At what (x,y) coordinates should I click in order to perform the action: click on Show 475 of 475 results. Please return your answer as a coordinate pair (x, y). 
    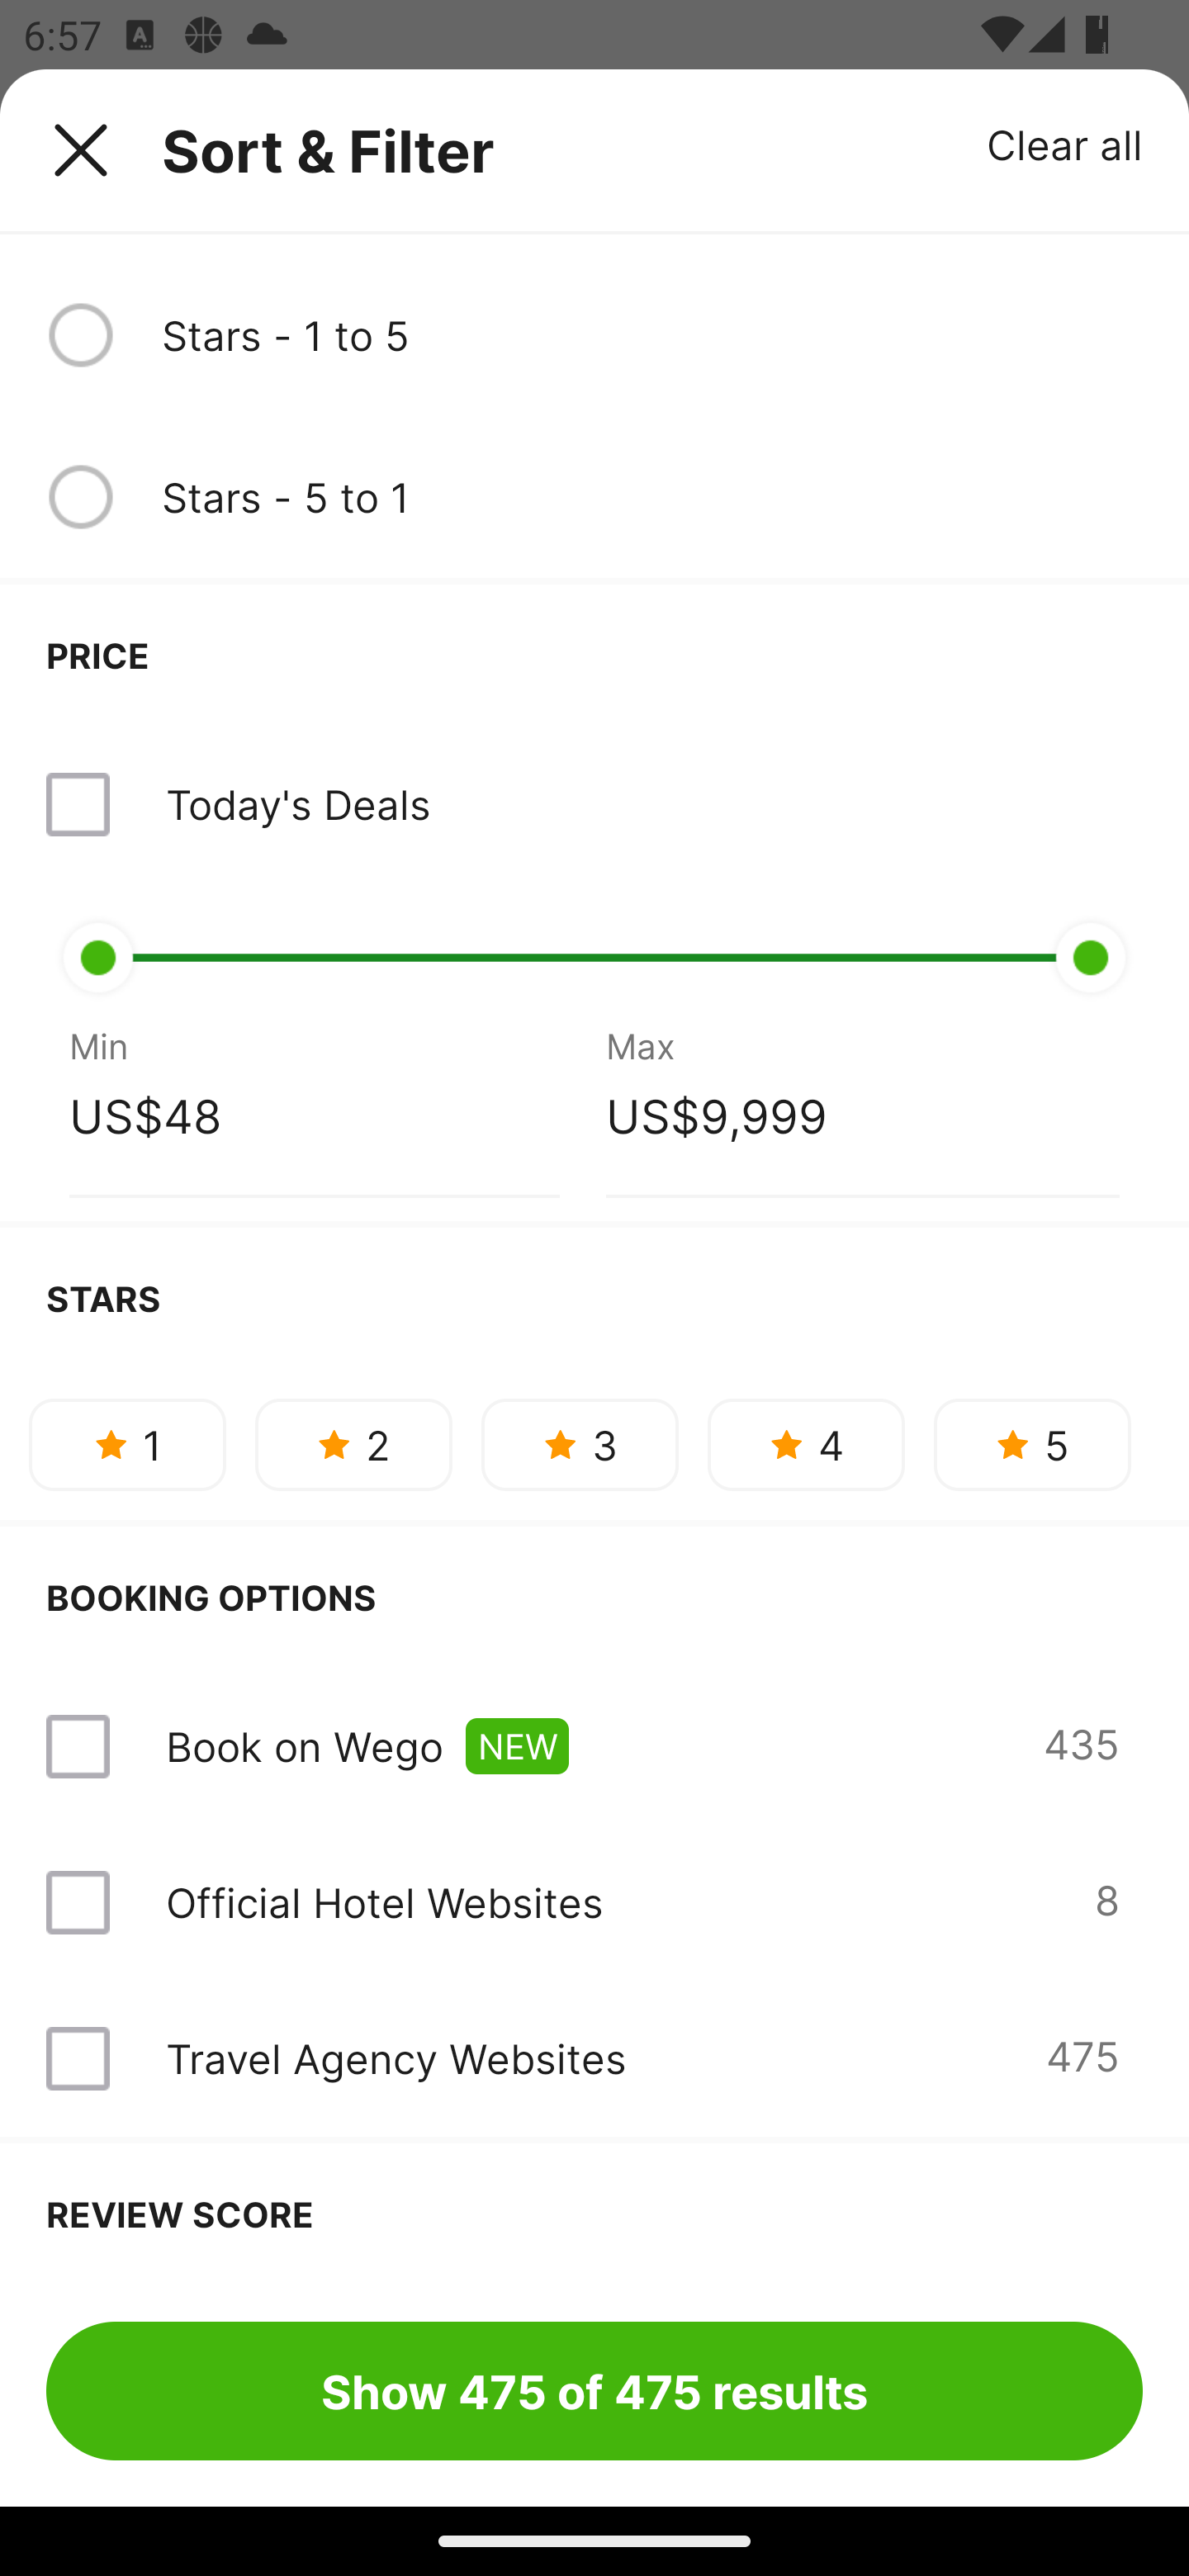
    Looking at the image, I should click on (594, 2390).